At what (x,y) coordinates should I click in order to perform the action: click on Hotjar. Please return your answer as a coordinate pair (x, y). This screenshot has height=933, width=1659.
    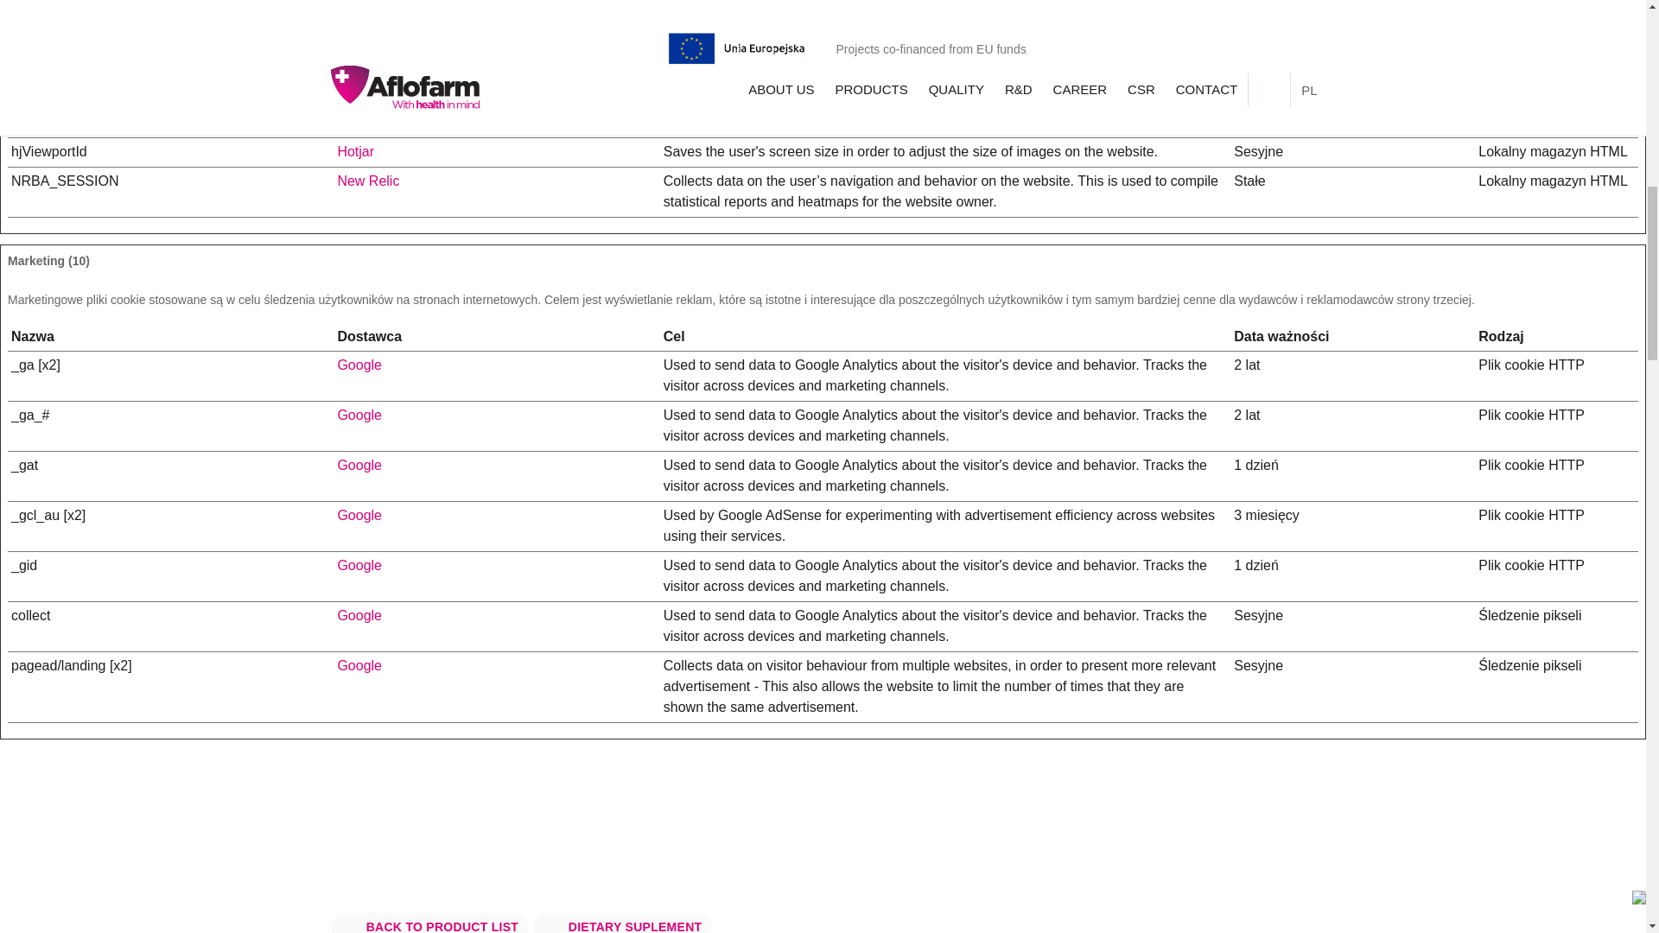
    Looking at the image, I should click on (355, 31).